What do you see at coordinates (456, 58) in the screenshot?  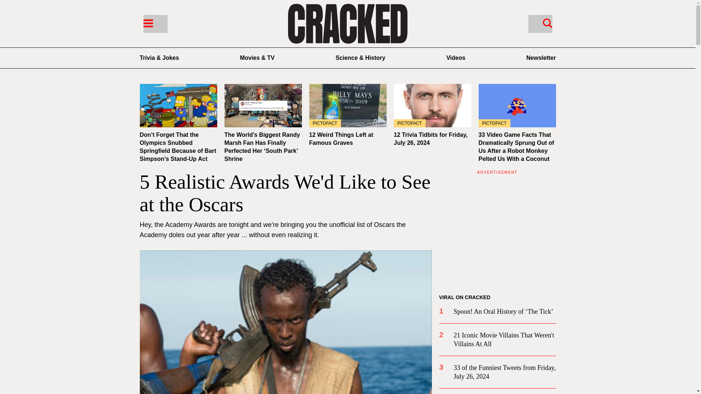 I see `Videos` at bounding box center [456, 58].